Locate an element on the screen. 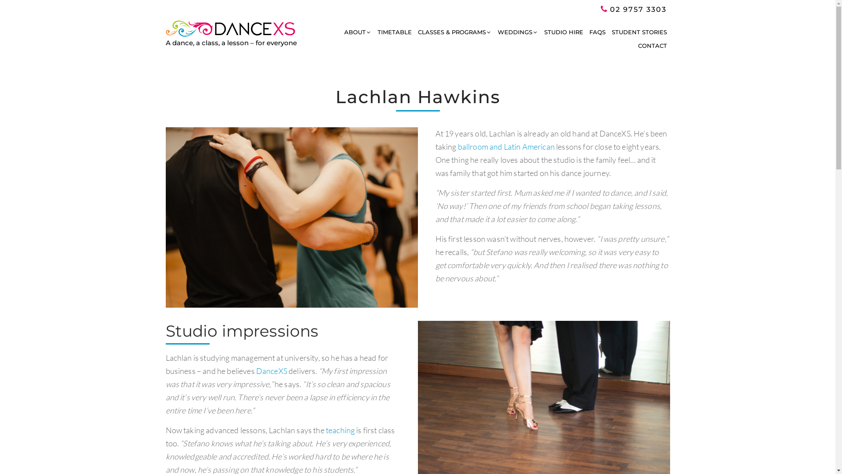 This screenshot has height=474, width=842. STUDIO HIRE is located at coordinates (564, 32).